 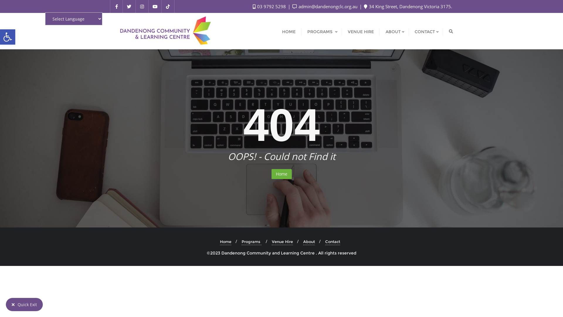 I want to click on Open toolbar, so click(x=8, y=37).